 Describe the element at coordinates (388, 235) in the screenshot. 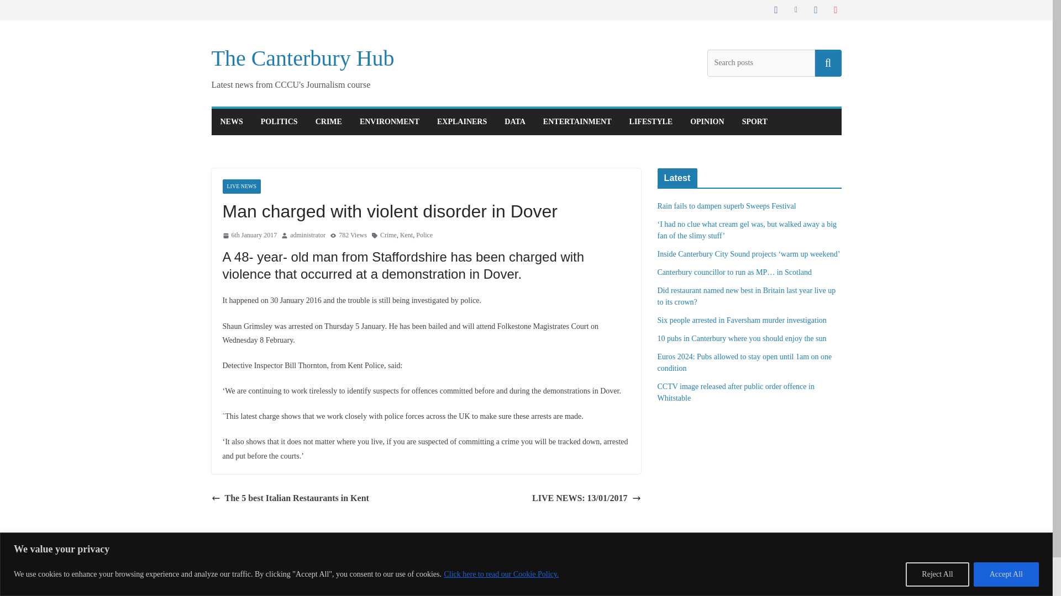

I see `Crime` at that location.